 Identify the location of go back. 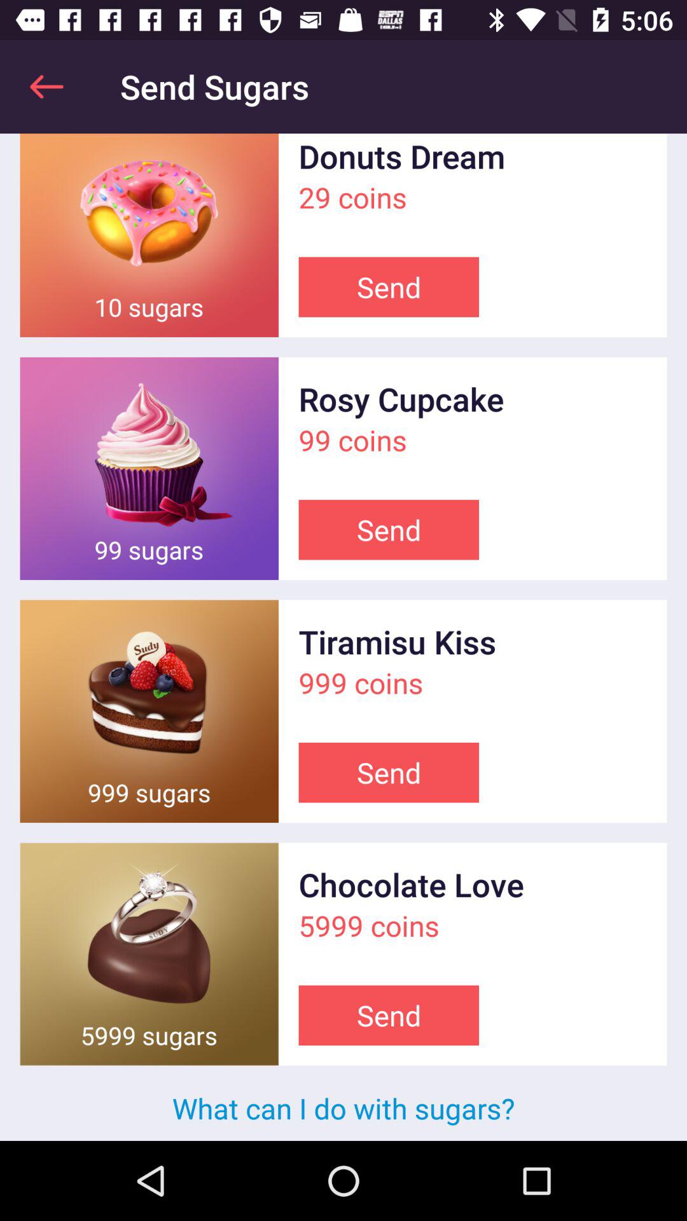
(47, 86).